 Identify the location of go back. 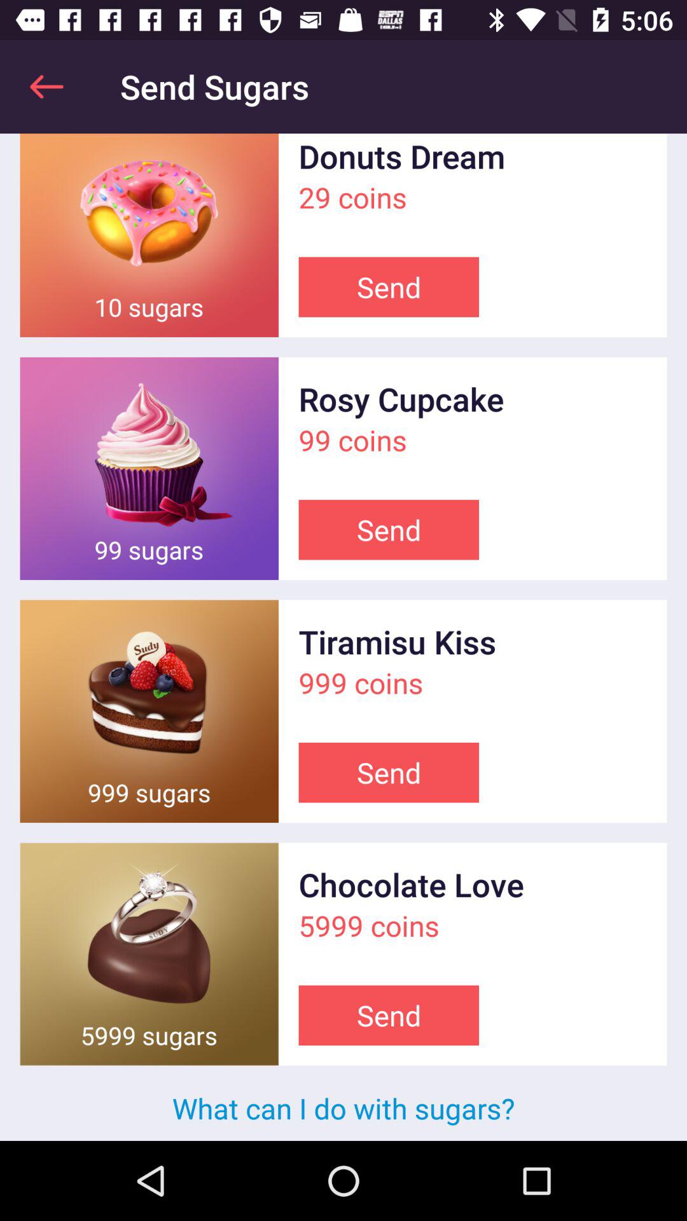
(47, 86).